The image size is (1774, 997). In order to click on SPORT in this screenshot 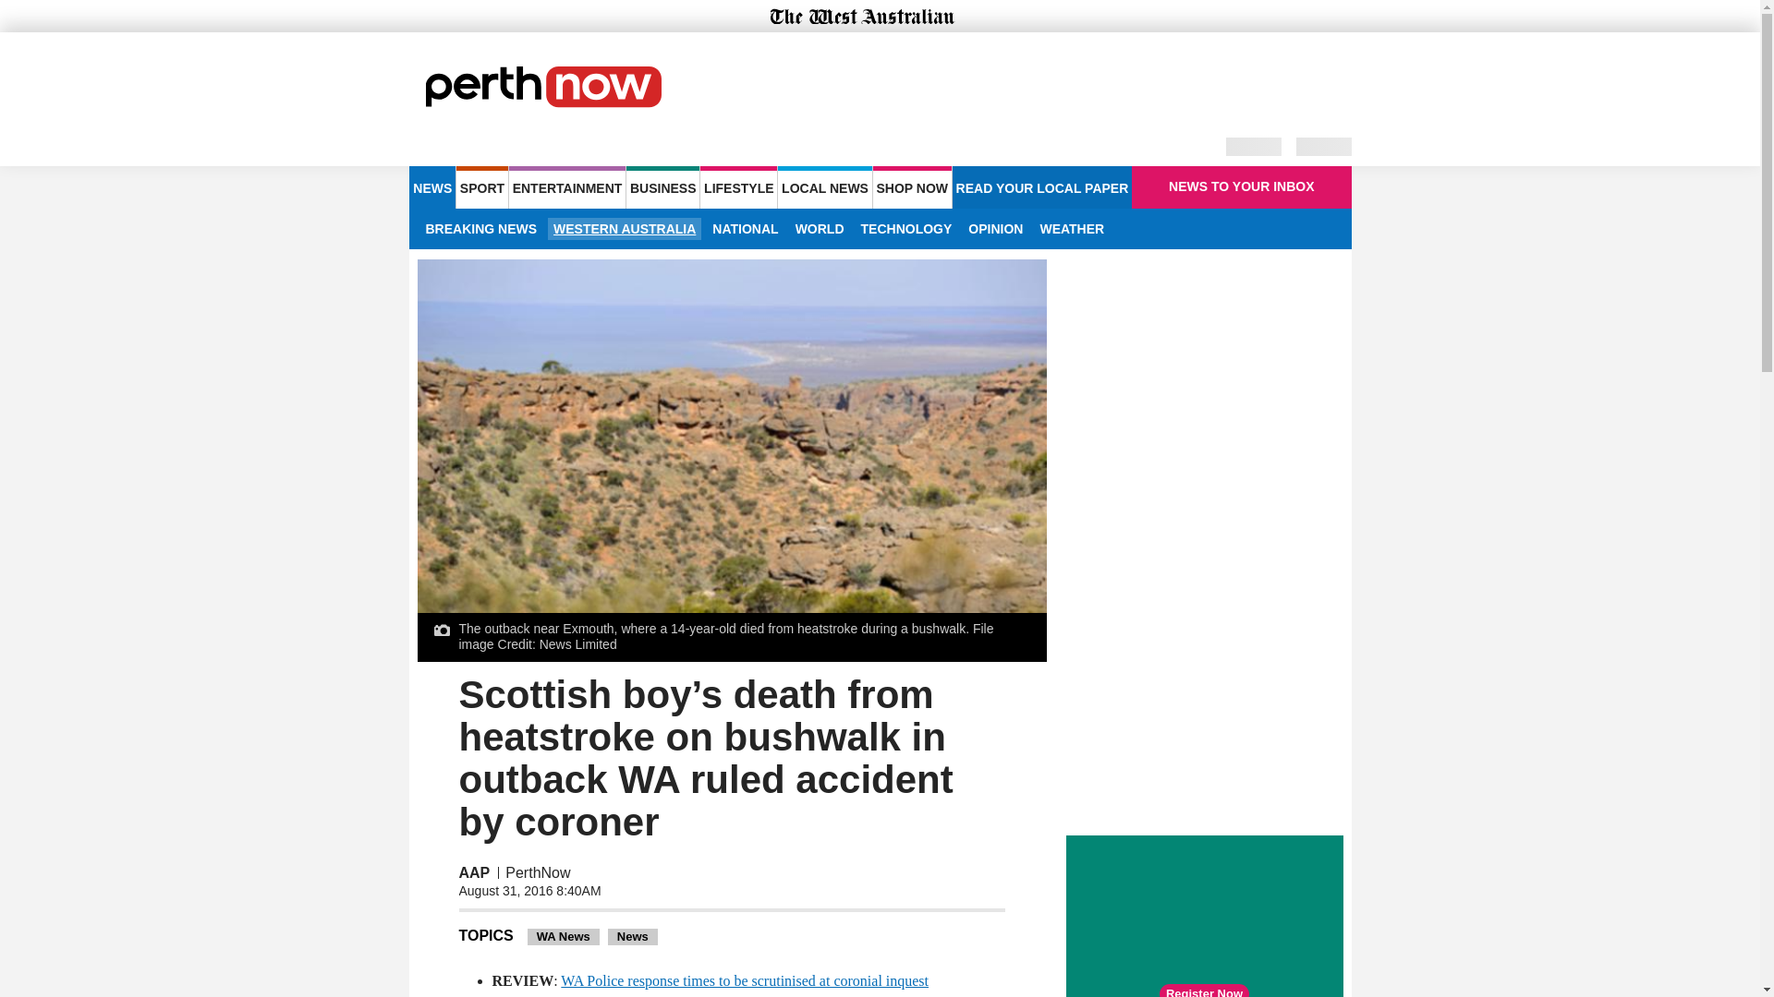, I will do `click(481, 186)`.